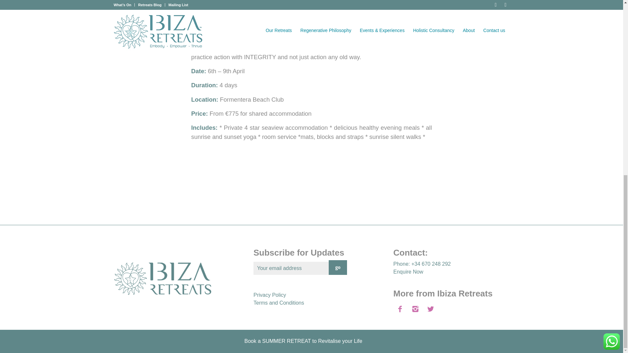  Describe the element at coordinates (270, 295) in the screenshot. I see `Privacy Policy` at that location.